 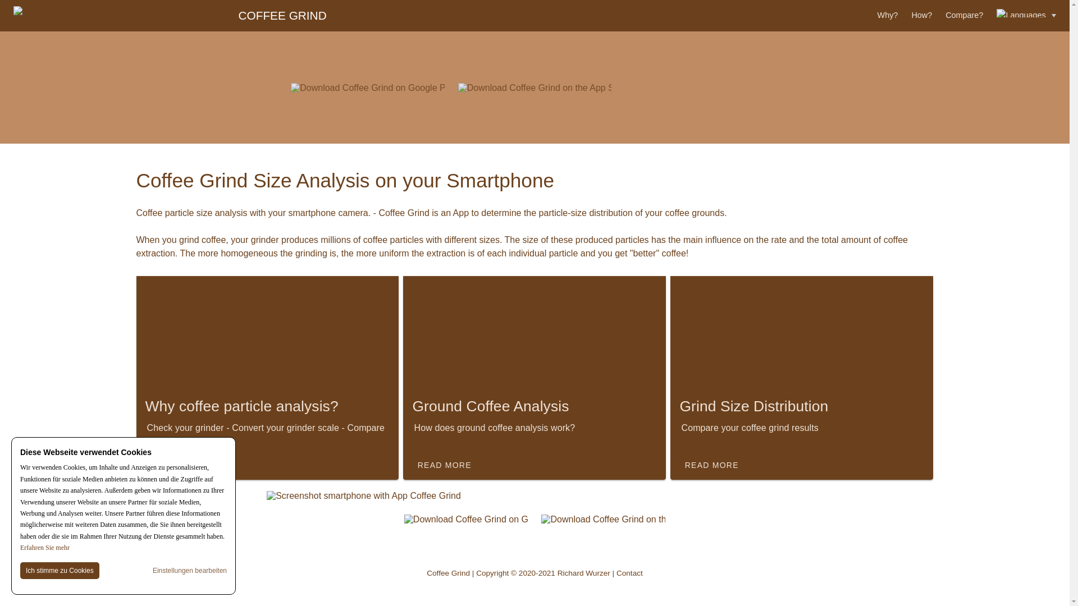 What do you see at coordinates (444, 465) in the screenshot?
I see `READ MORE` at bounding box center [444, 465].